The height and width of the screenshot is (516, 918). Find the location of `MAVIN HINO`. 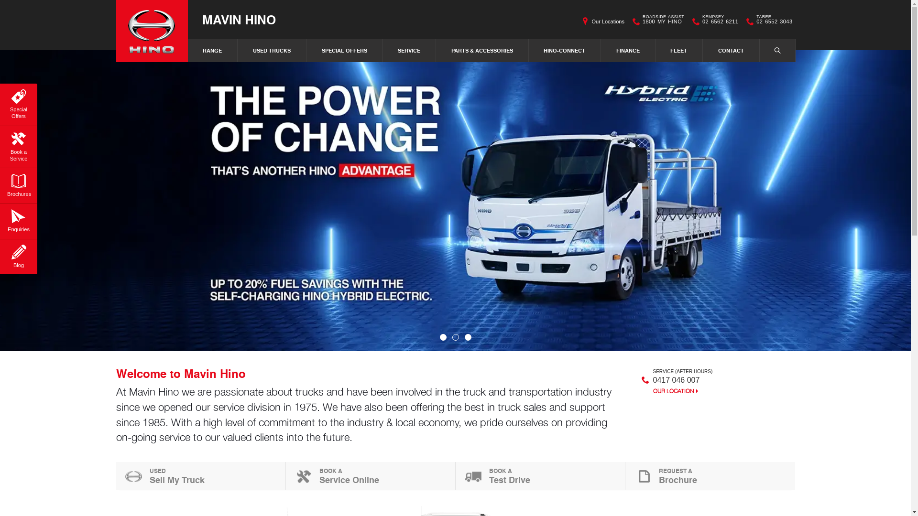

MAVIN HINO is located at coordinates (239, 19).